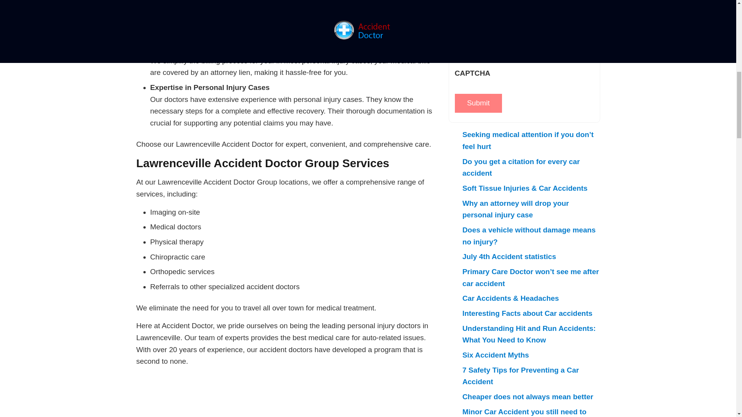 The width and height of the screenshot is (742, 417). I want to click on Understanding Hit and Run Accidents: What You Need to Know, so click(529, 334).